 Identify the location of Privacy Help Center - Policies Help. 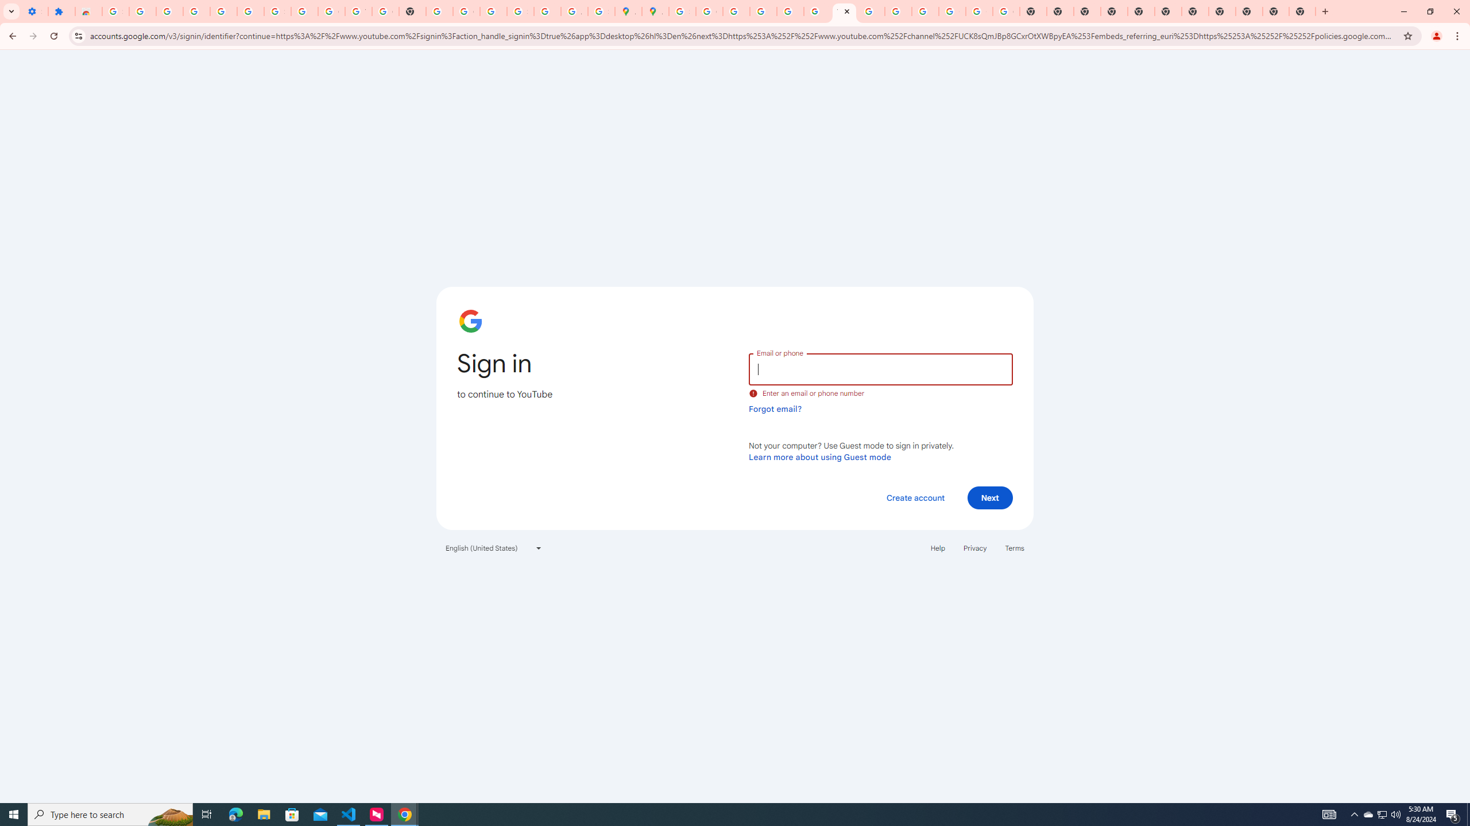
(763, 11).